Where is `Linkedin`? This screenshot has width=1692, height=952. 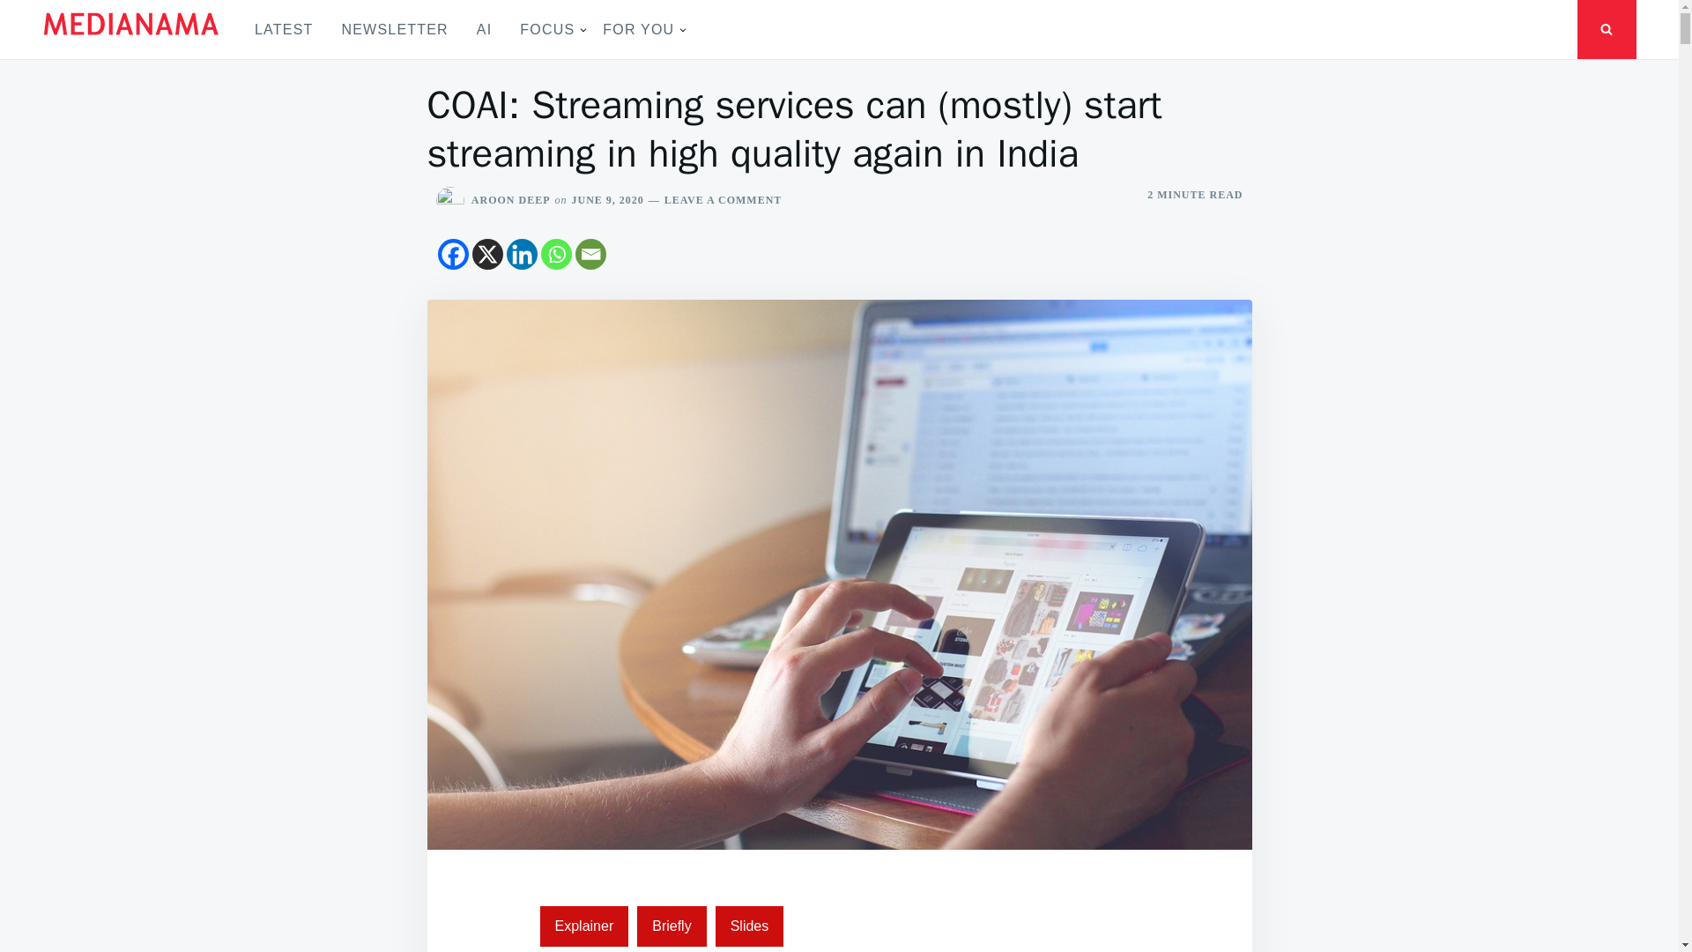 Linkedin is located at coordinates (521, 254).